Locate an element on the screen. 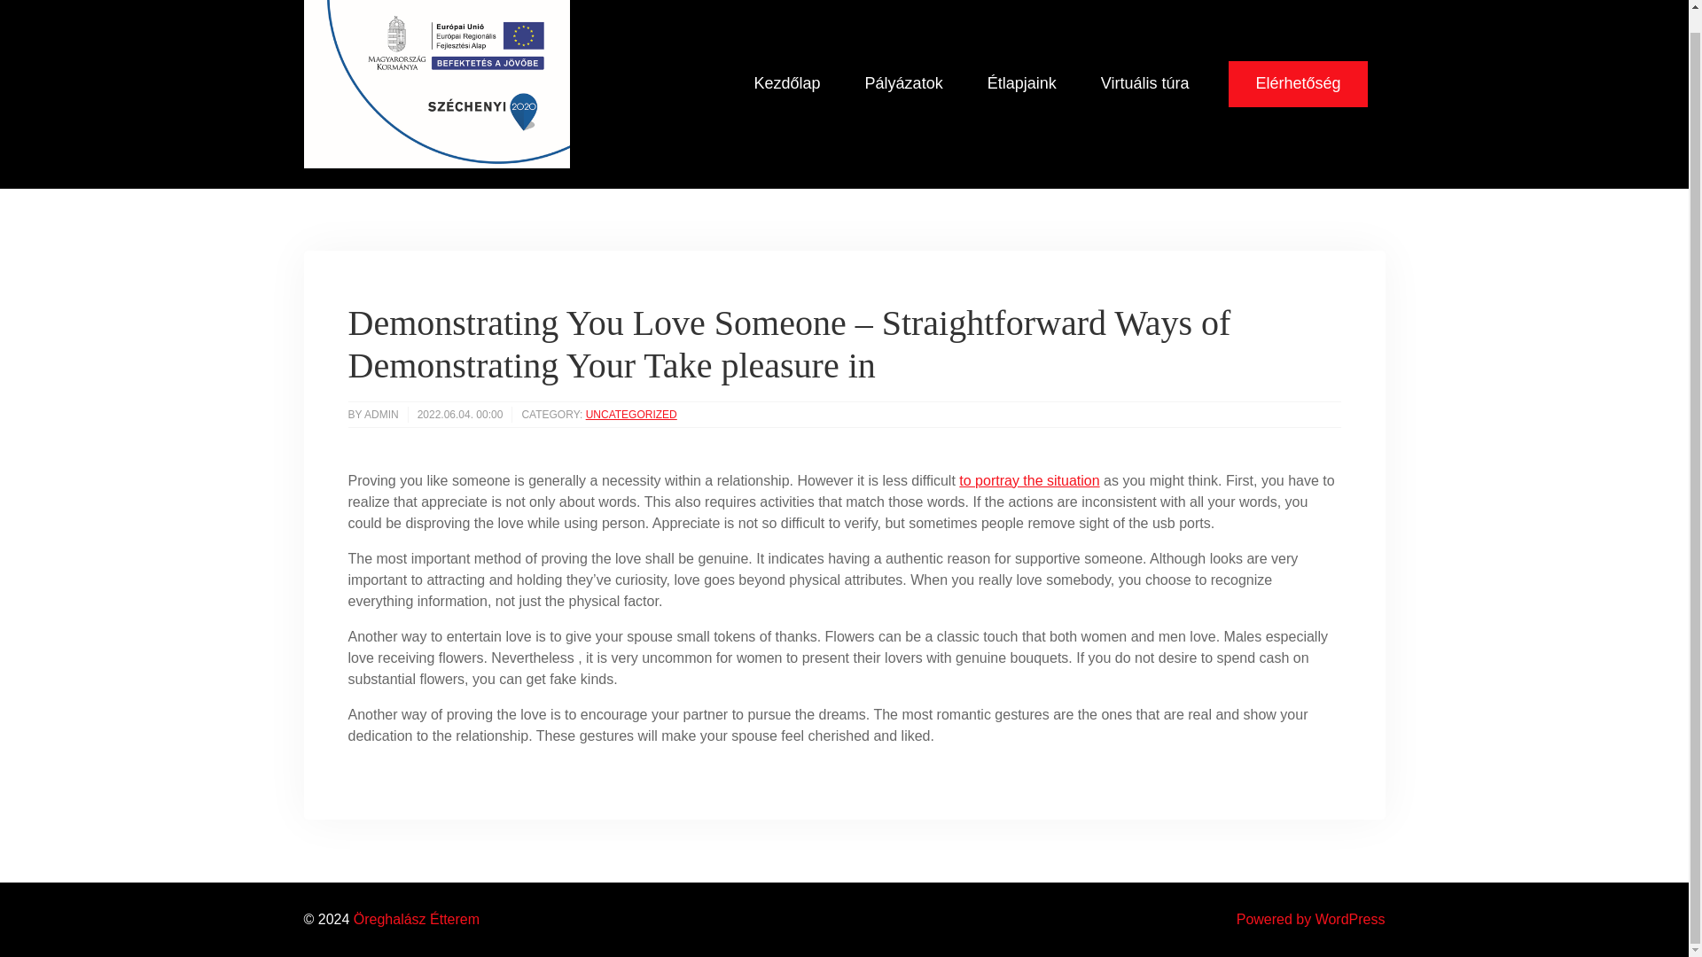  Powered by WordPress is located at coordinates (1310, 920).